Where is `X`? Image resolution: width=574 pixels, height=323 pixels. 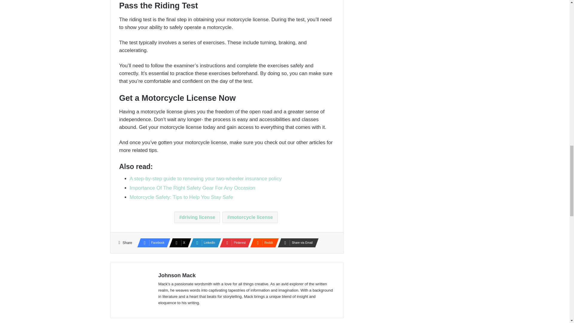
X is located at coordinates (178, 243).